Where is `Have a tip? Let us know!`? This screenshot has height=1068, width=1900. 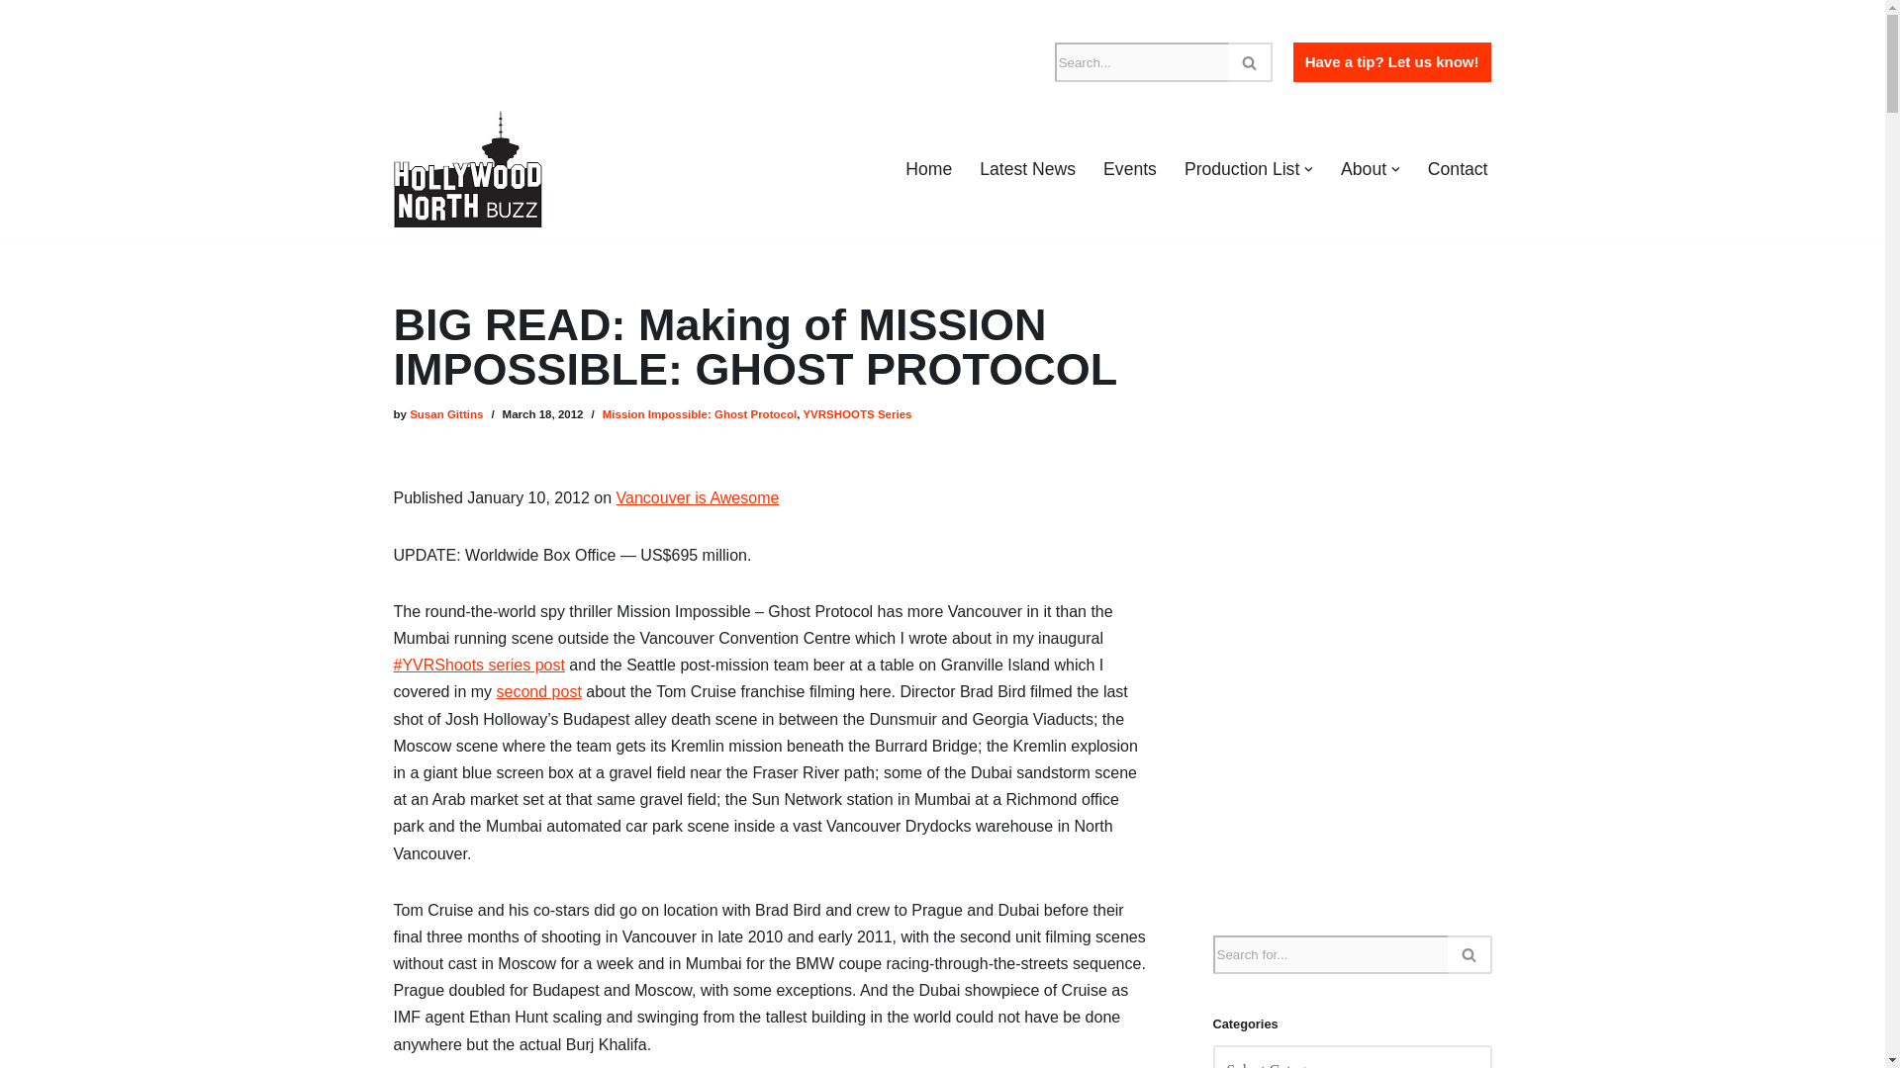 Have a tip? Let us know! is located at coordinates (1391, 62).